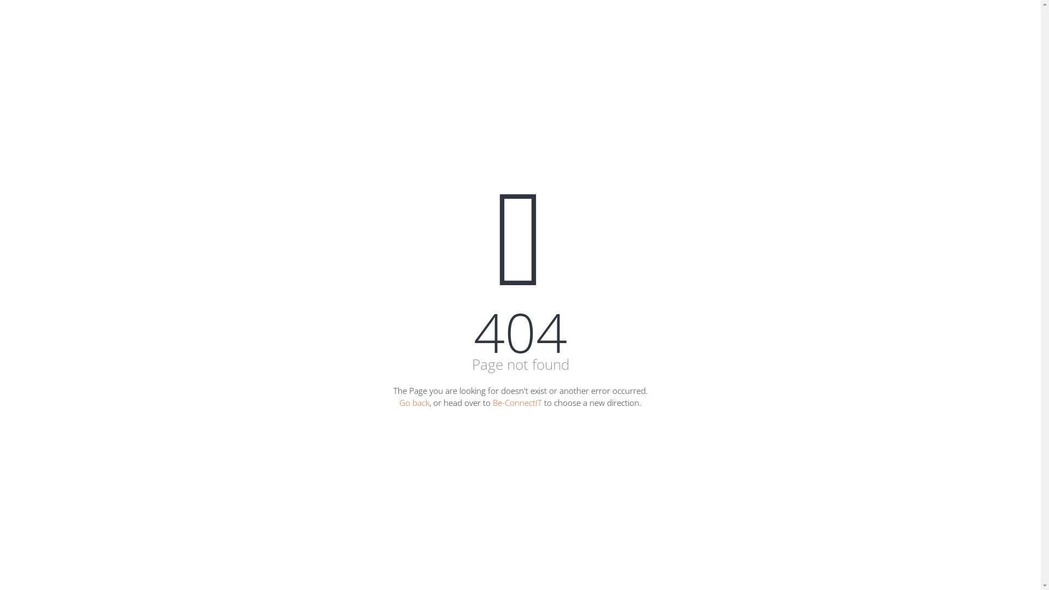 The height and width of the screenshot is (590, 1049). Describe the element at coordinates (414, 402) in the screenshot. I see `Go back` at that location.